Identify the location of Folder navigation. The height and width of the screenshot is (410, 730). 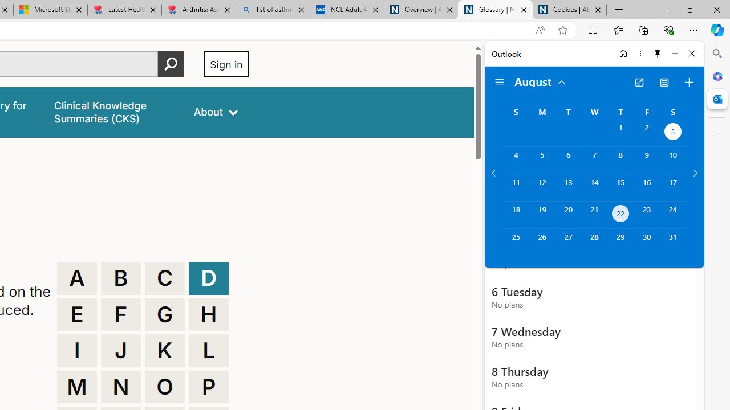
(500, 82).